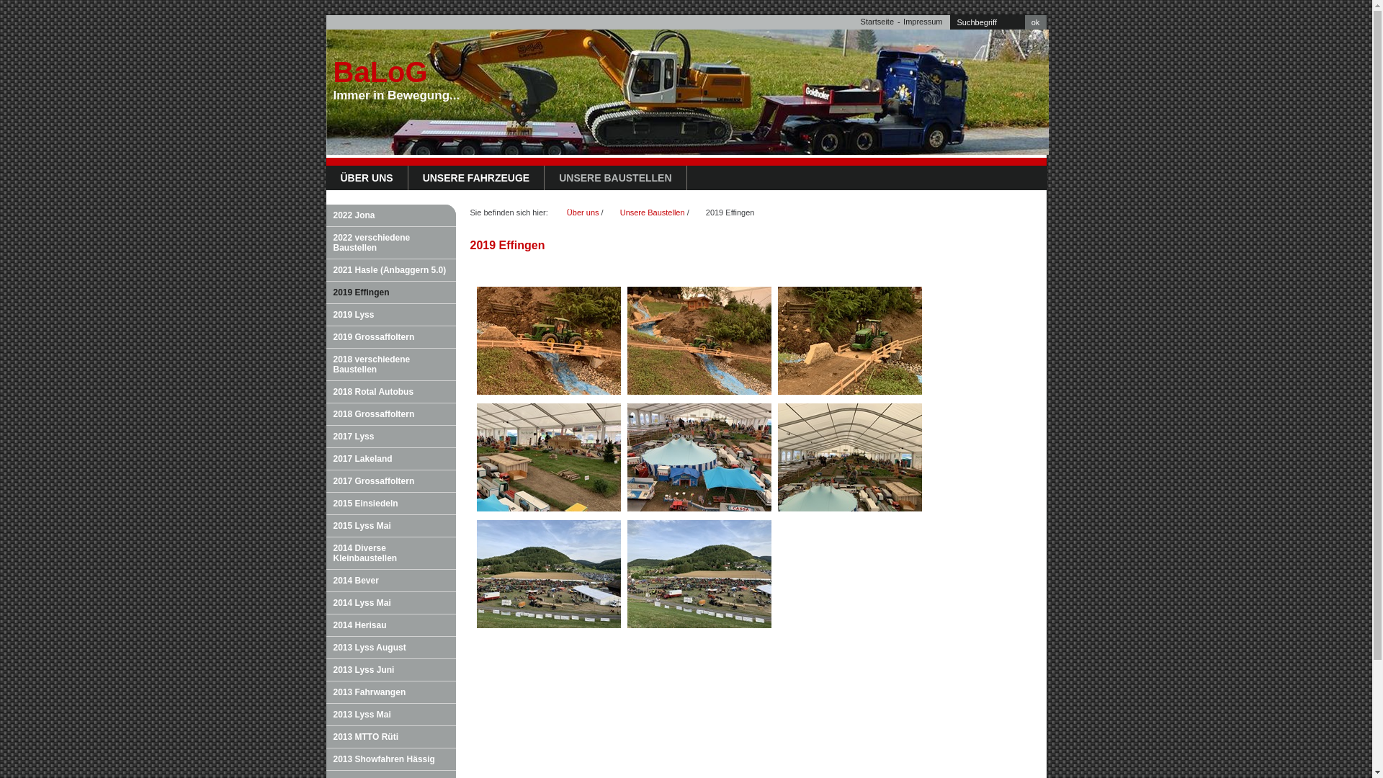 Image resolution: width=1383 pixels, height=778 pixels. Describe the element at coordinates (390, 670) in the screenshot. I see `2013 Lyss Juni` at that location.